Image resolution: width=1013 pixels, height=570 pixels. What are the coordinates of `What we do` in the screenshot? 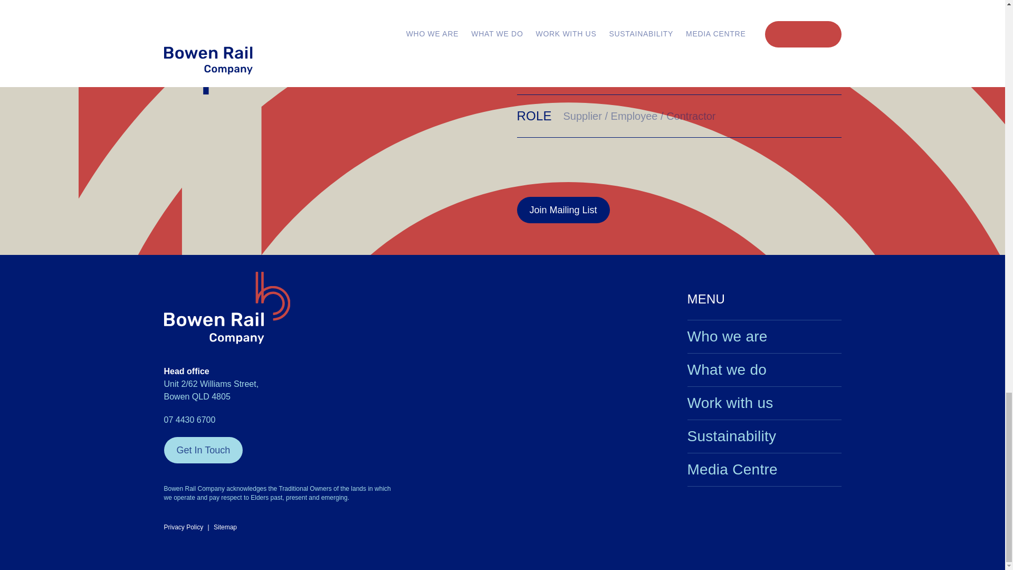 It's located at (763, 369).